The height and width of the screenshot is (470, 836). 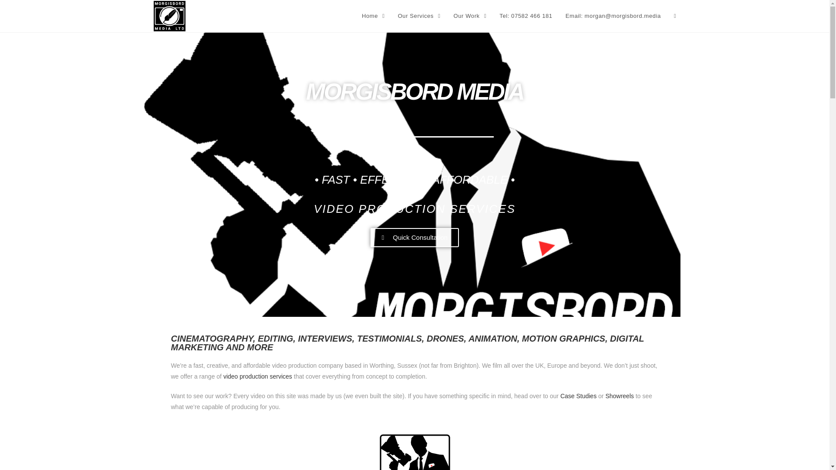 What do you see at coordinates (415, 238) in the screenshot?
I see `Quick Consultation` at bounding box center [415, 238].